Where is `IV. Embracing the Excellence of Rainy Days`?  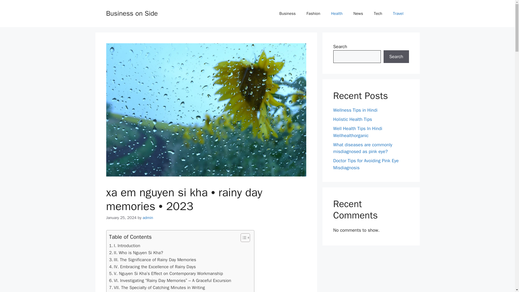 IV. Embracing the Excellence of Rainy Days is located at coordinates (152, 267).